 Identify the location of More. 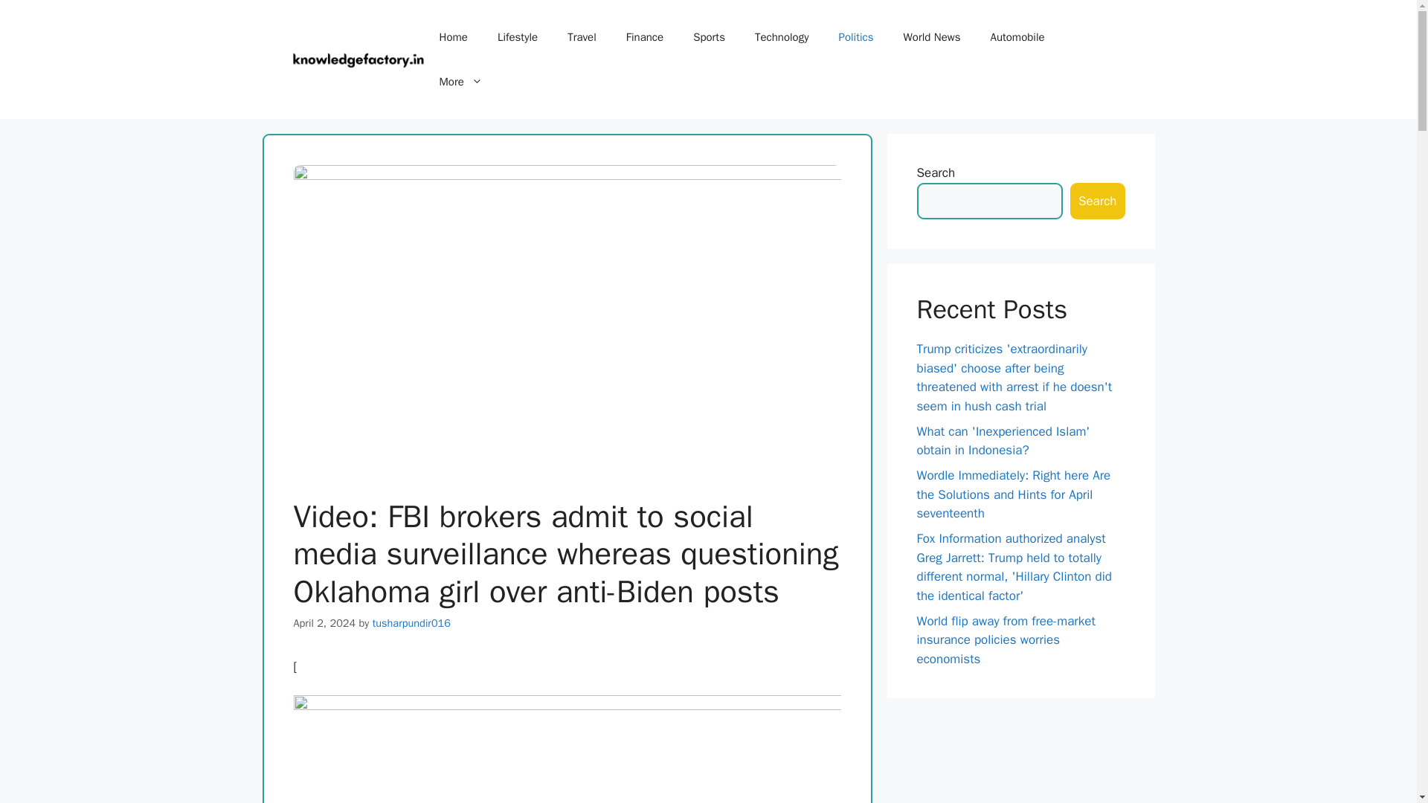
(460, 82).